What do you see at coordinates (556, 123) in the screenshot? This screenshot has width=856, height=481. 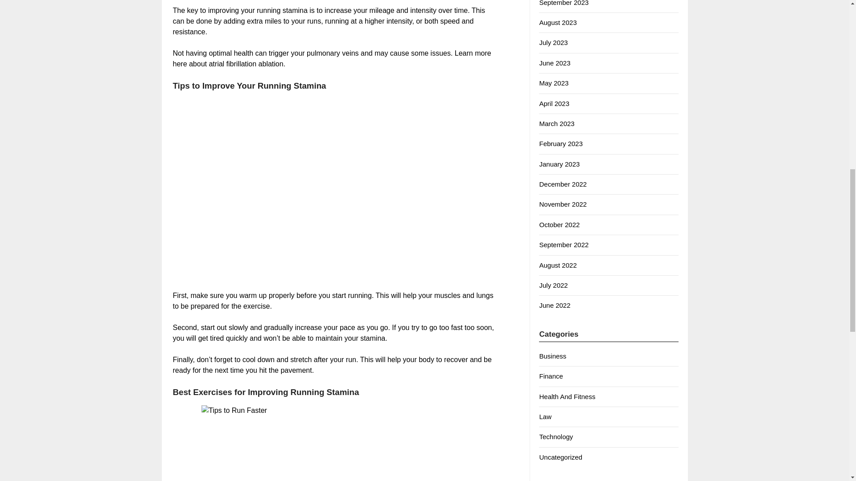 I see `March 2023` at bounding box center [556, 123].